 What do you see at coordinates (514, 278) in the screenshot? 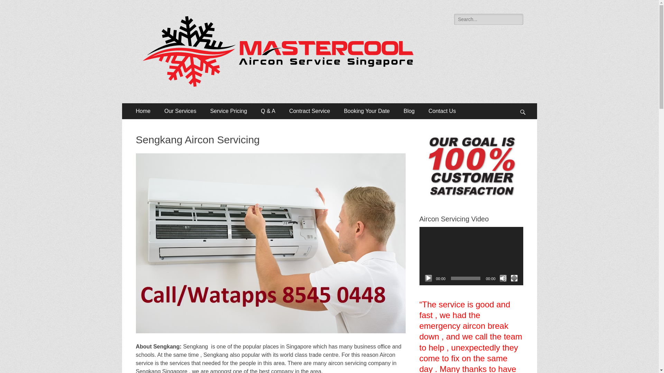
I see `Fullscreen` at bounding box center [514, 278].